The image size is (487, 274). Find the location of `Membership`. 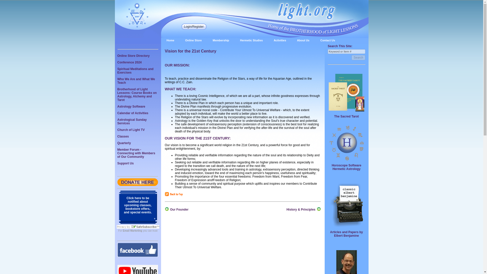

Membership is located at coordinates (221, 40).